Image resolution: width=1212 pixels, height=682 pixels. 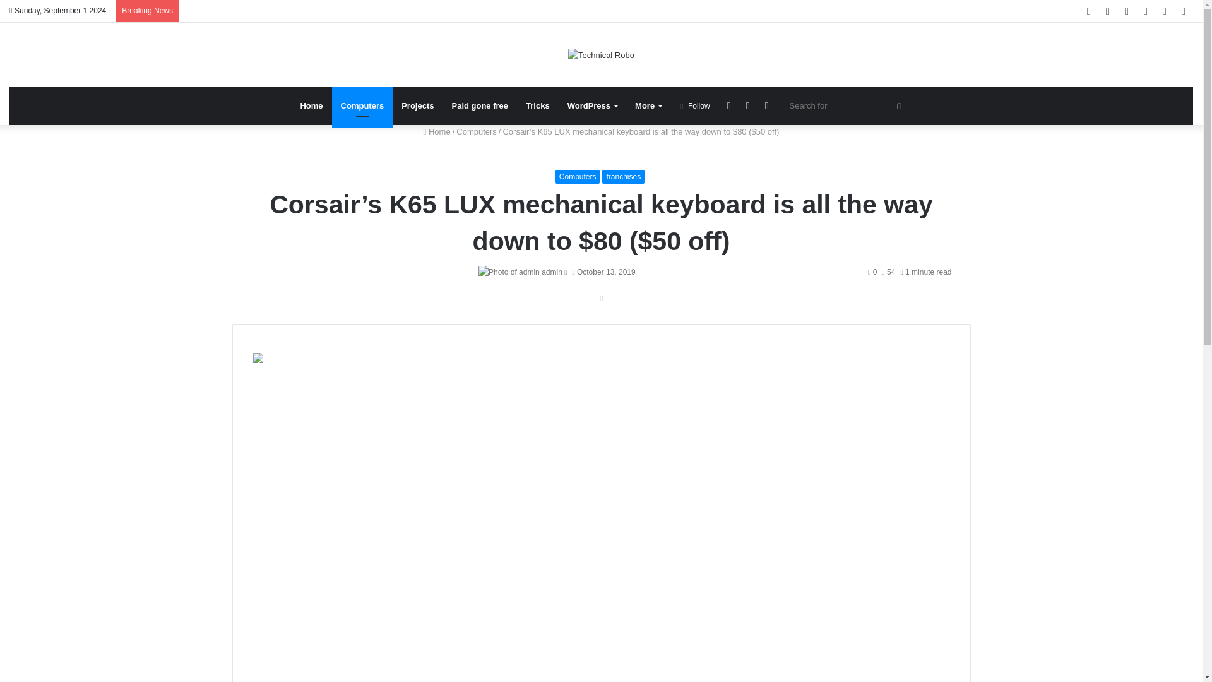 I want to click on WordPress, so click(x=592, y=106).